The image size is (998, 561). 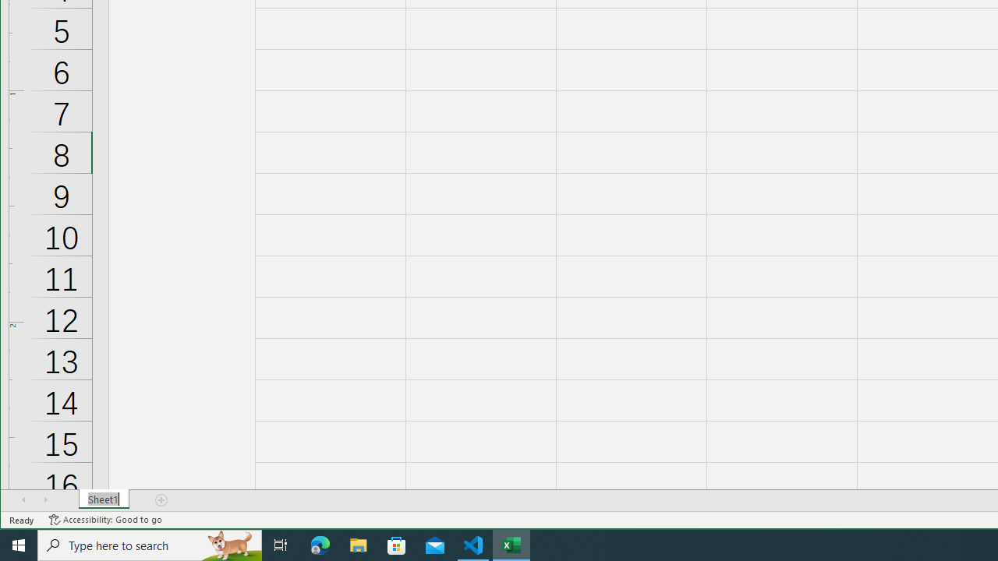 What do you see at coordinates (511, 545) in the screenshot?
I see `Excel - 1 running window` at bounding box center [511, 545].